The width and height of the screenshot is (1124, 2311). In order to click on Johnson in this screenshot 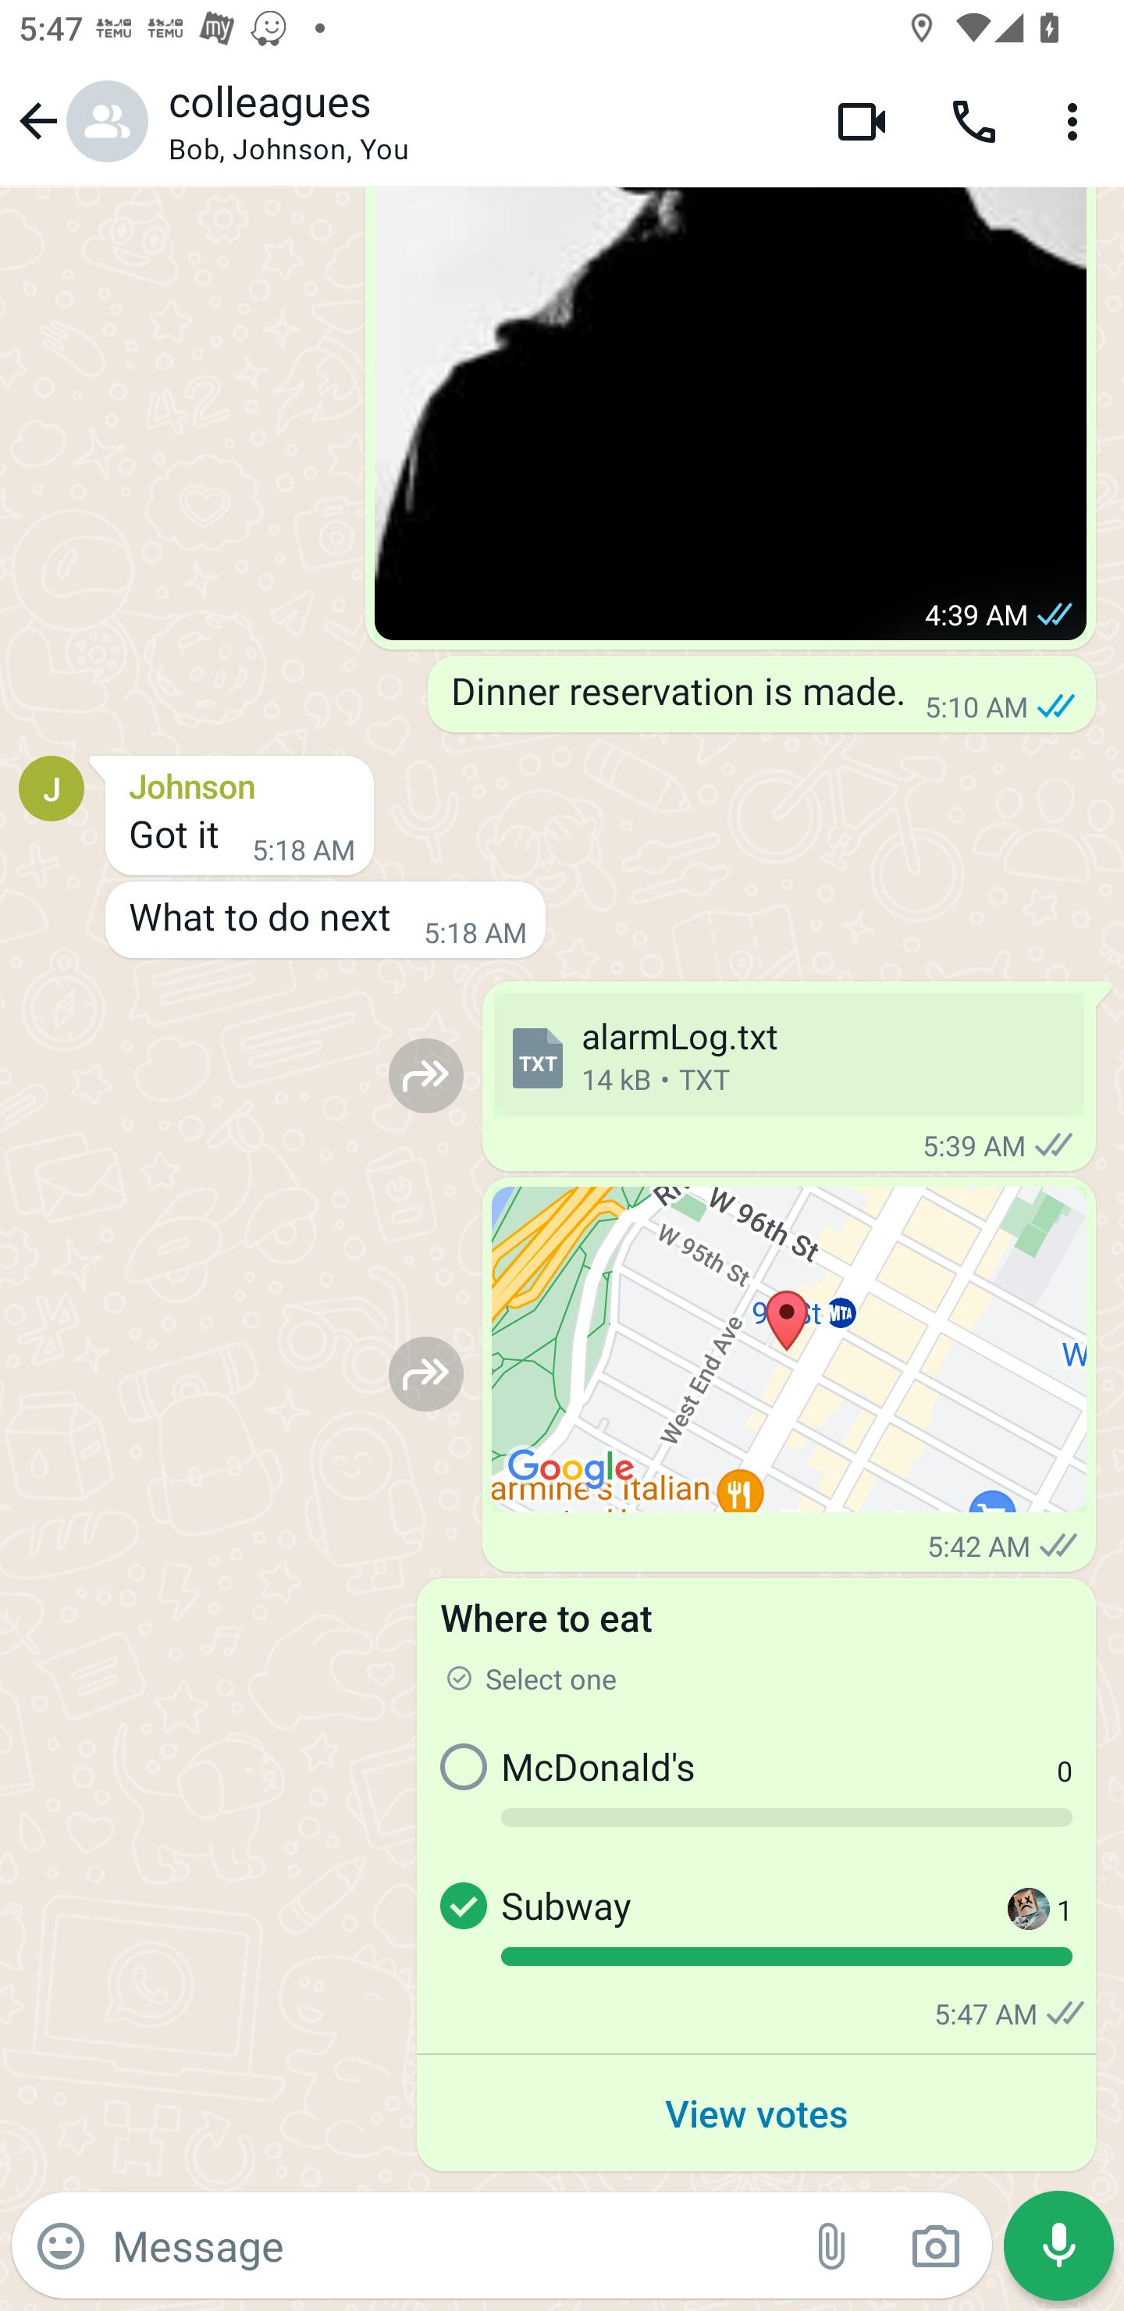, I will do `click(240, 782)`.